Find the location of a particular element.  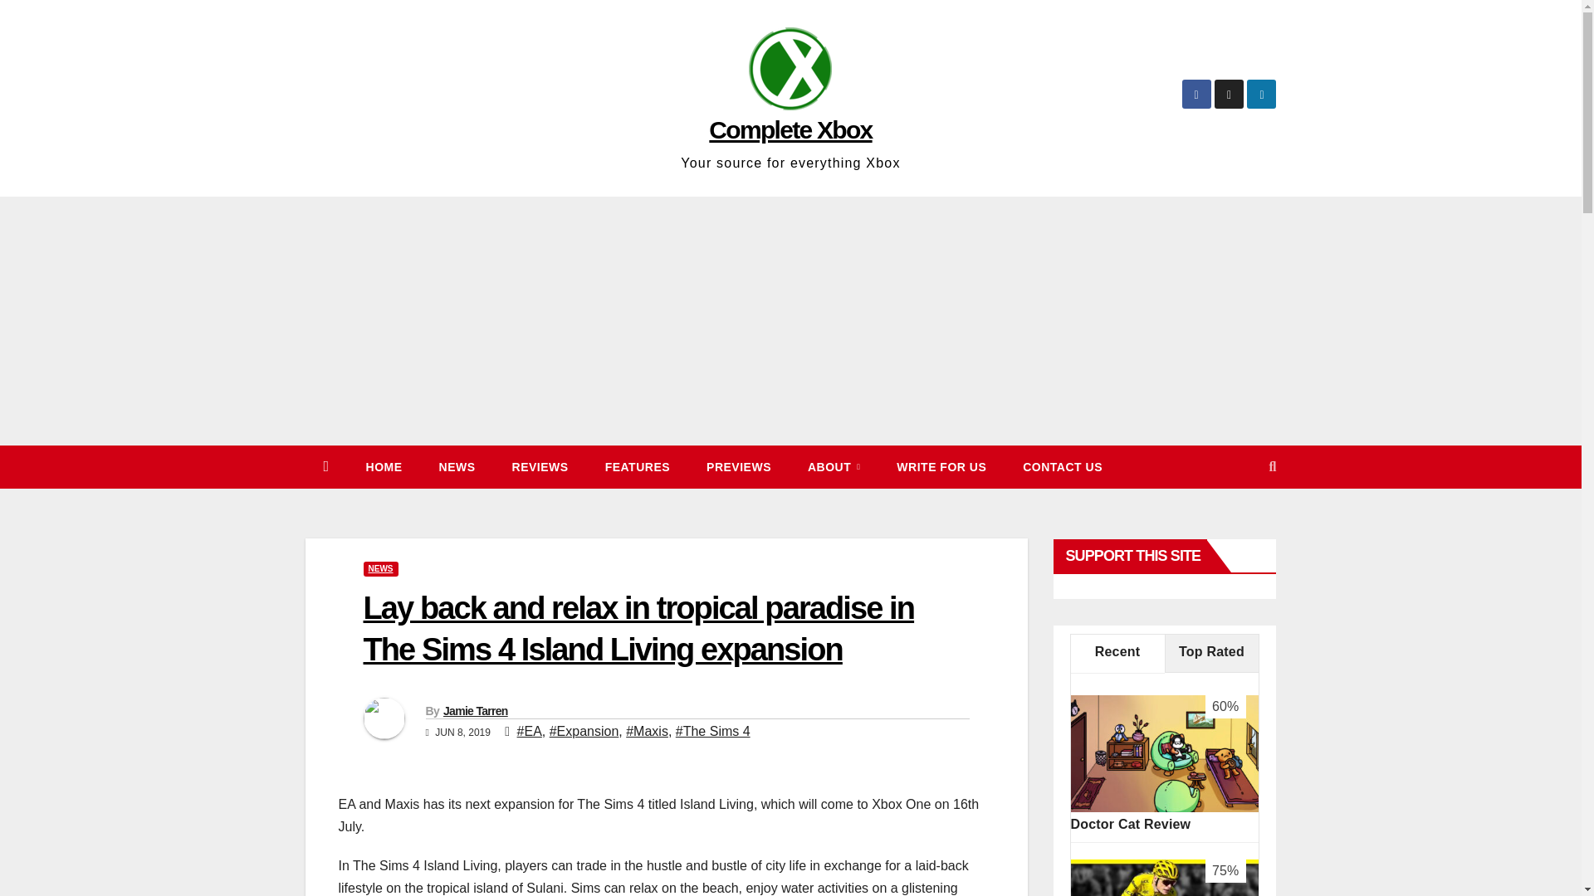

ABOUT is located at coordinates (834, 466).